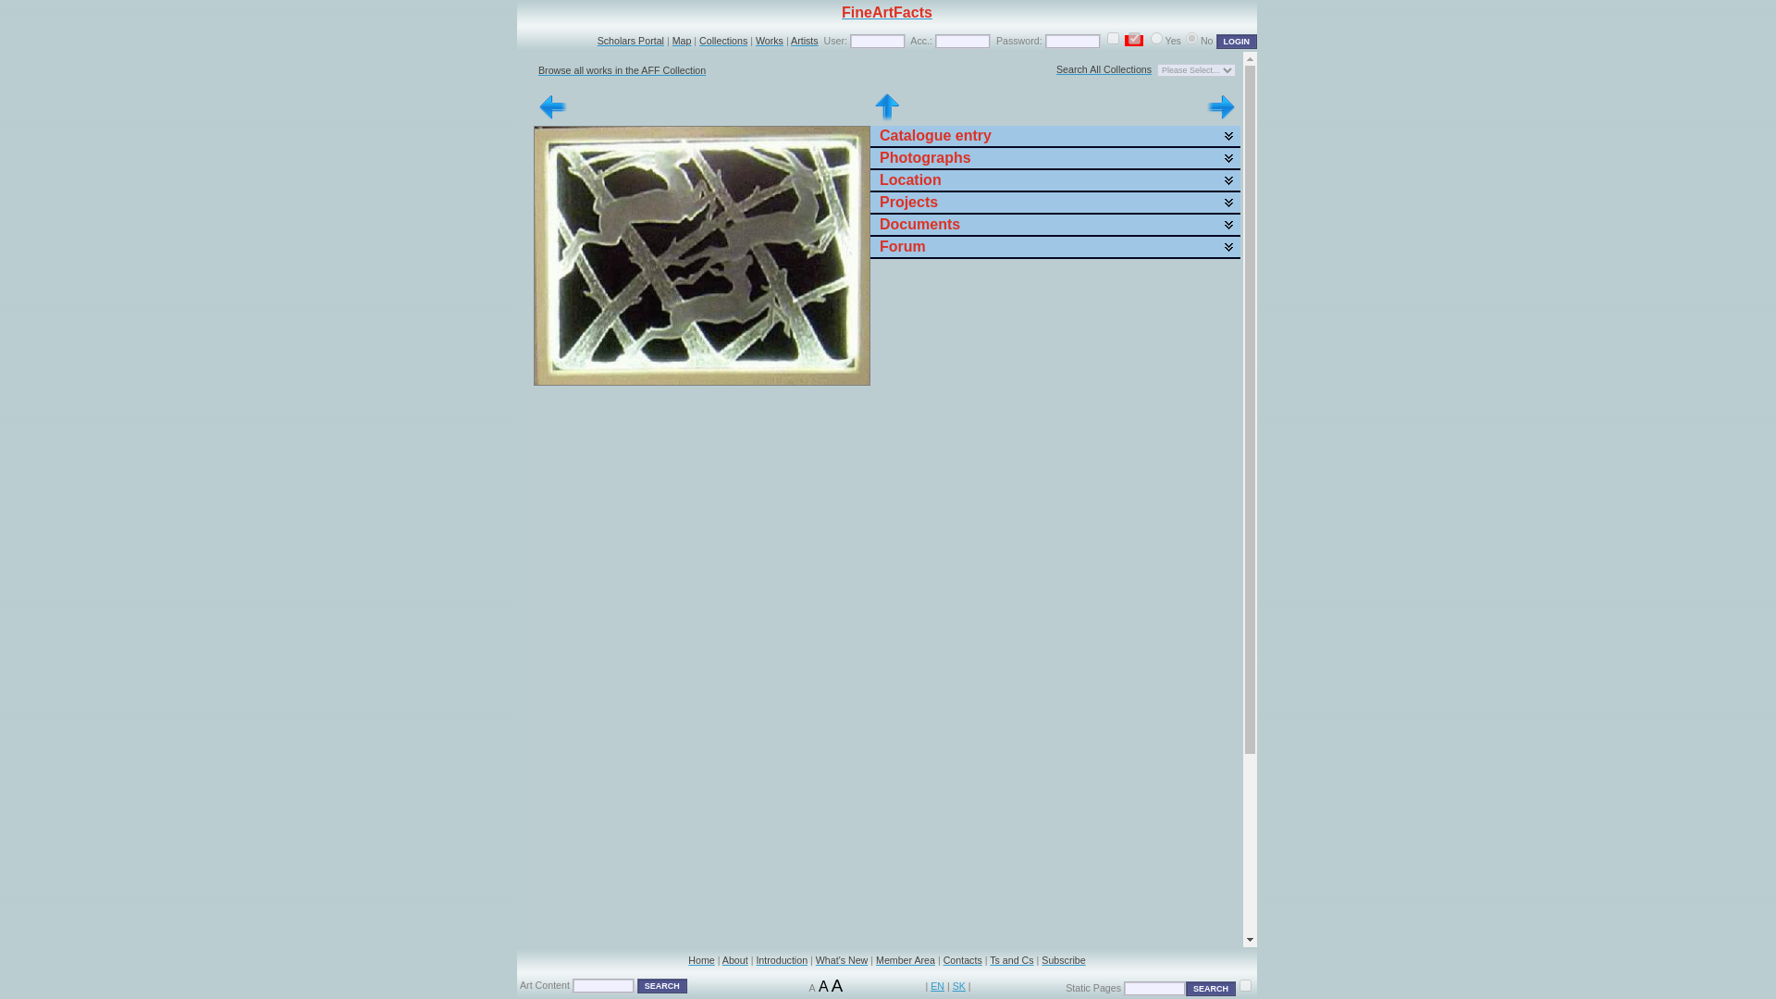  I want to click on fineartfacts.com, so click(1245, 984).